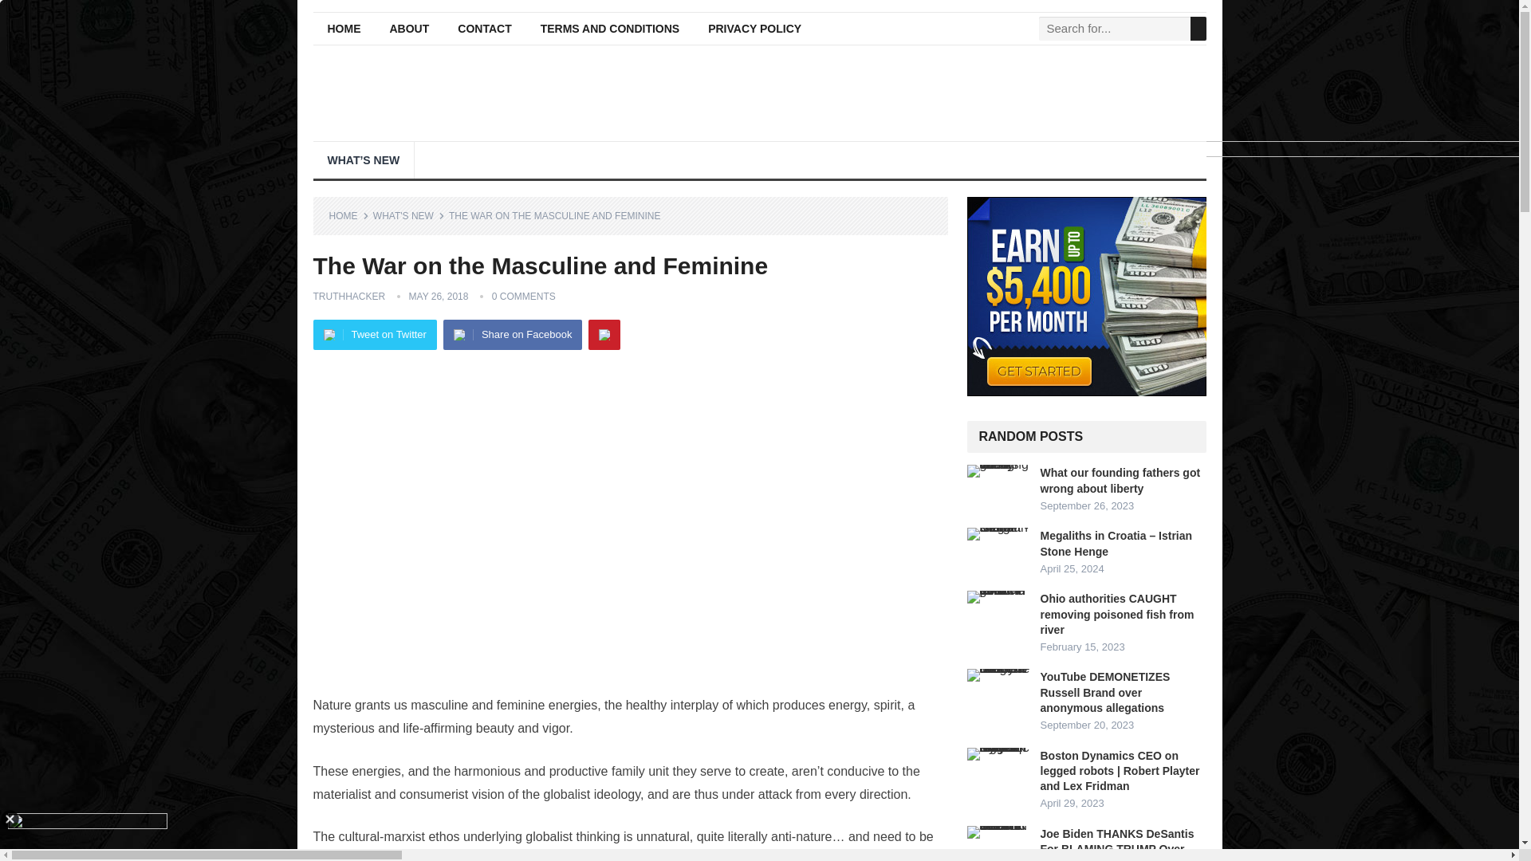 The height and width of the screenshot is (861, 1531). I want to click on Pinterest, so click(604, 334).